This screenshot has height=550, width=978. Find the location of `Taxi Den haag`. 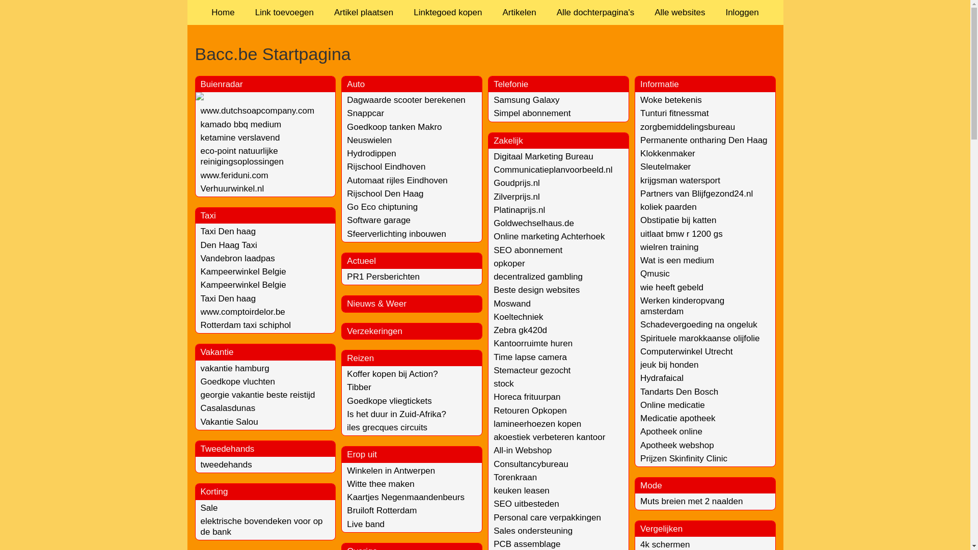

Taxi Den haag is located at coordinates (228, 298).